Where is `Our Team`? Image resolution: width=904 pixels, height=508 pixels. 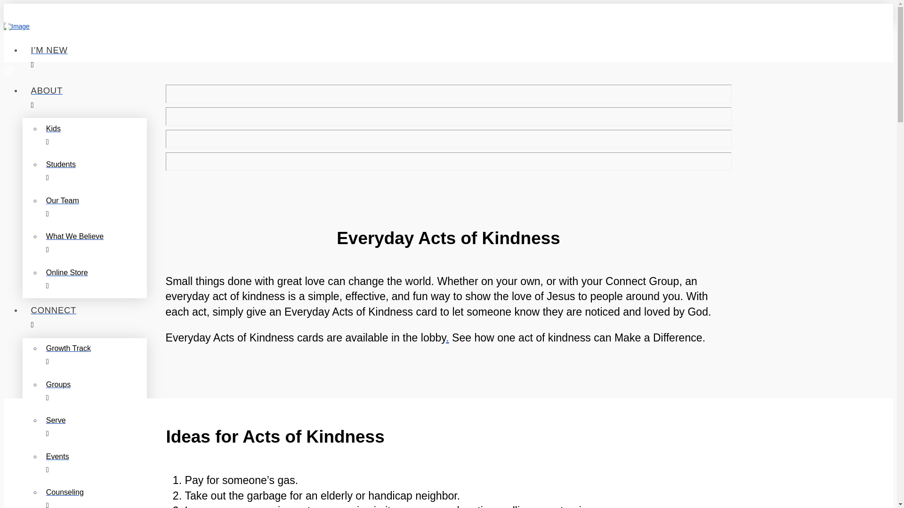 Our Team is located at coordinates (94, 208).